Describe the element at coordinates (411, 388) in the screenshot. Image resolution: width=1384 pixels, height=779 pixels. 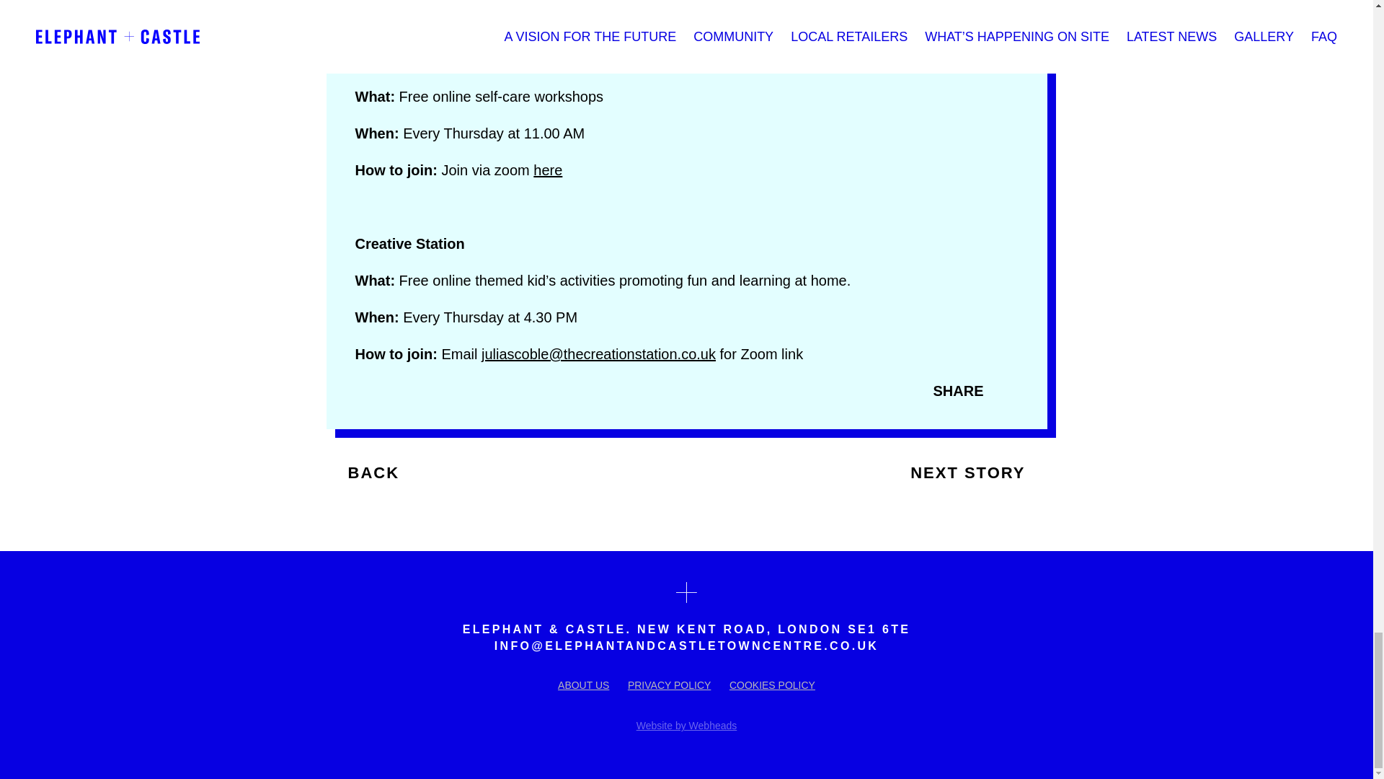
I see `Share on Twitter` at that location.